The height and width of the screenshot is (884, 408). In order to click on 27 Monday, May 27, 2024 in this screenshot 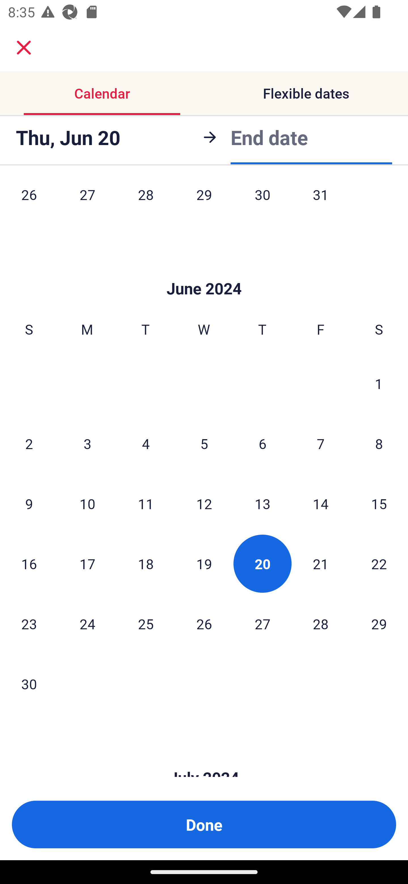, I will do `click(87, 202)`.